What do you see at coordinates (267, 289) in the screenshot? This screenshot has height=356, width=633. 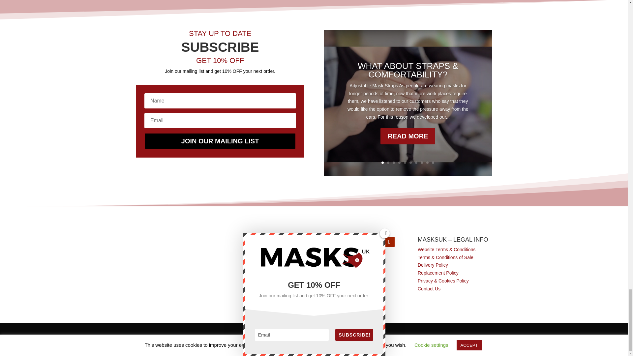 I see `protect-the-nhs` at bounding box center [267, 289].